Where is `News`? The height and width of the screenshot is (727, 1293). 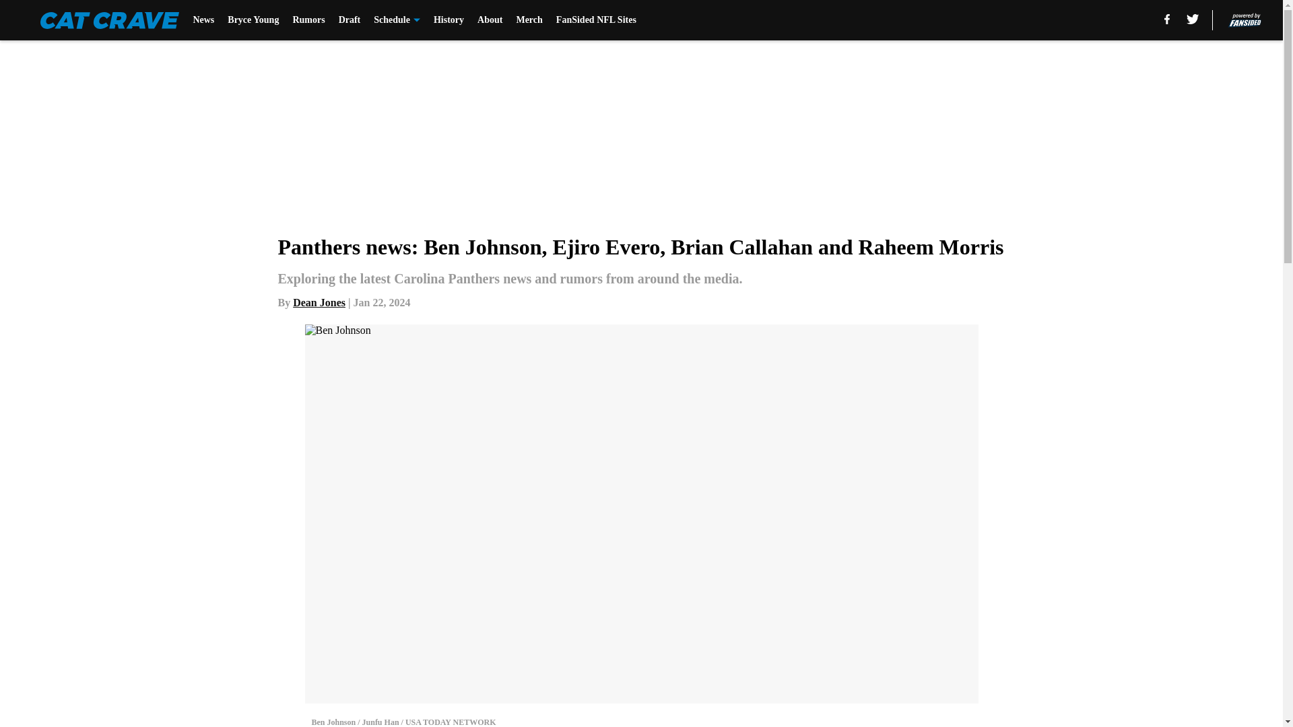
News is located at coordinates (203, 20).